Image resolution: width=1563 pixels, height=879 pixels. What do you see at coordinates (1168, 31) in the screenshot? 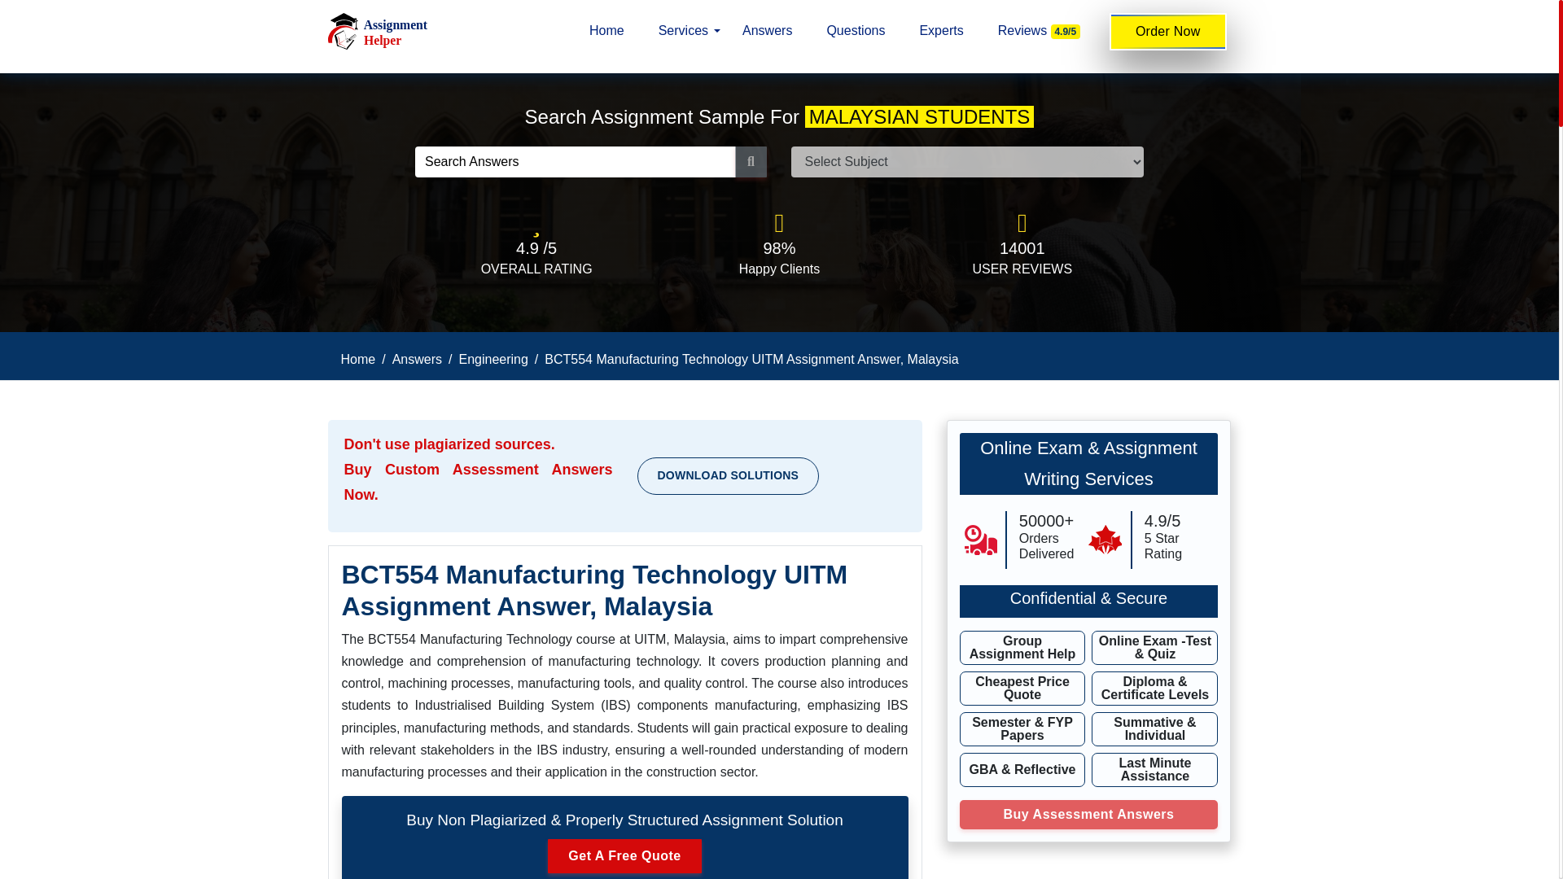
I see `Order Now` at bounding box center [1168, 31].